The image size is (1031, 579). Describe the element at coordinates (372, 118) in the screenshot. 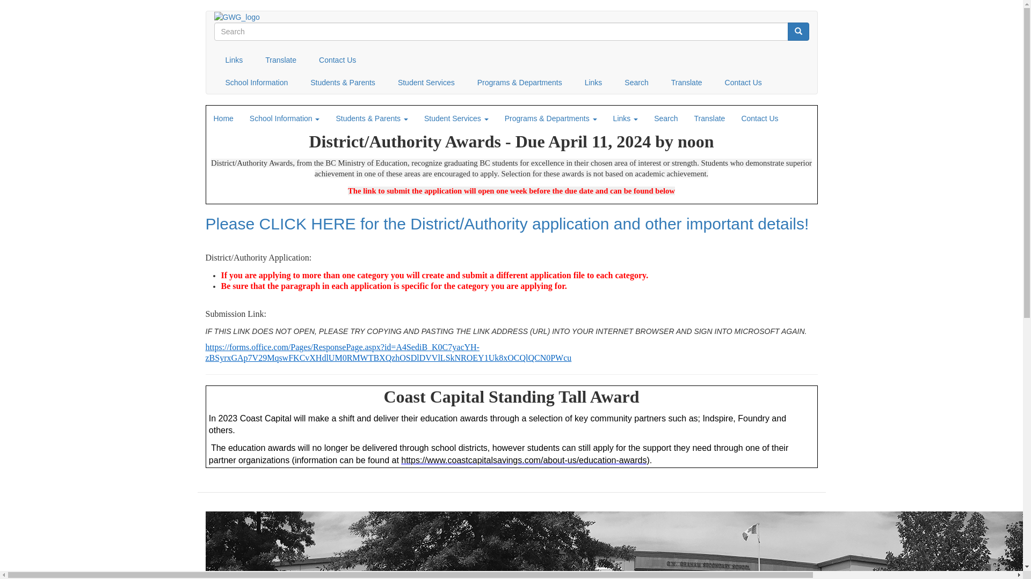

I see `Students & Parents` at that location.